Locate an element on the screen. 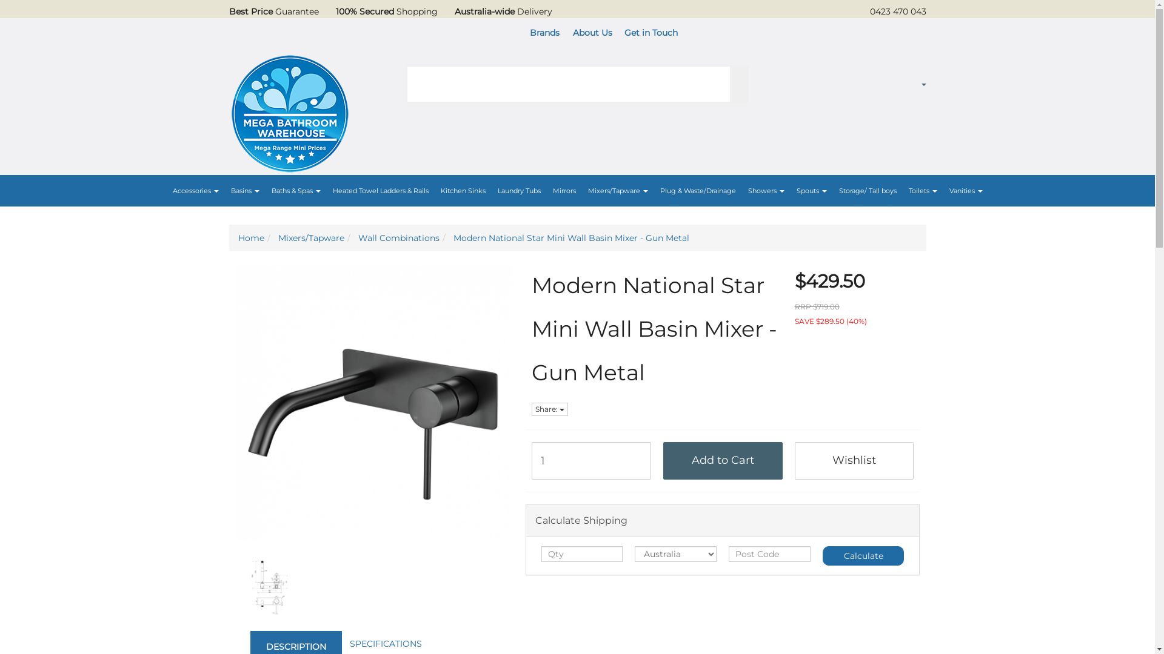 The image size is (1164, 654). Brands is located at coordinates (544, 33).